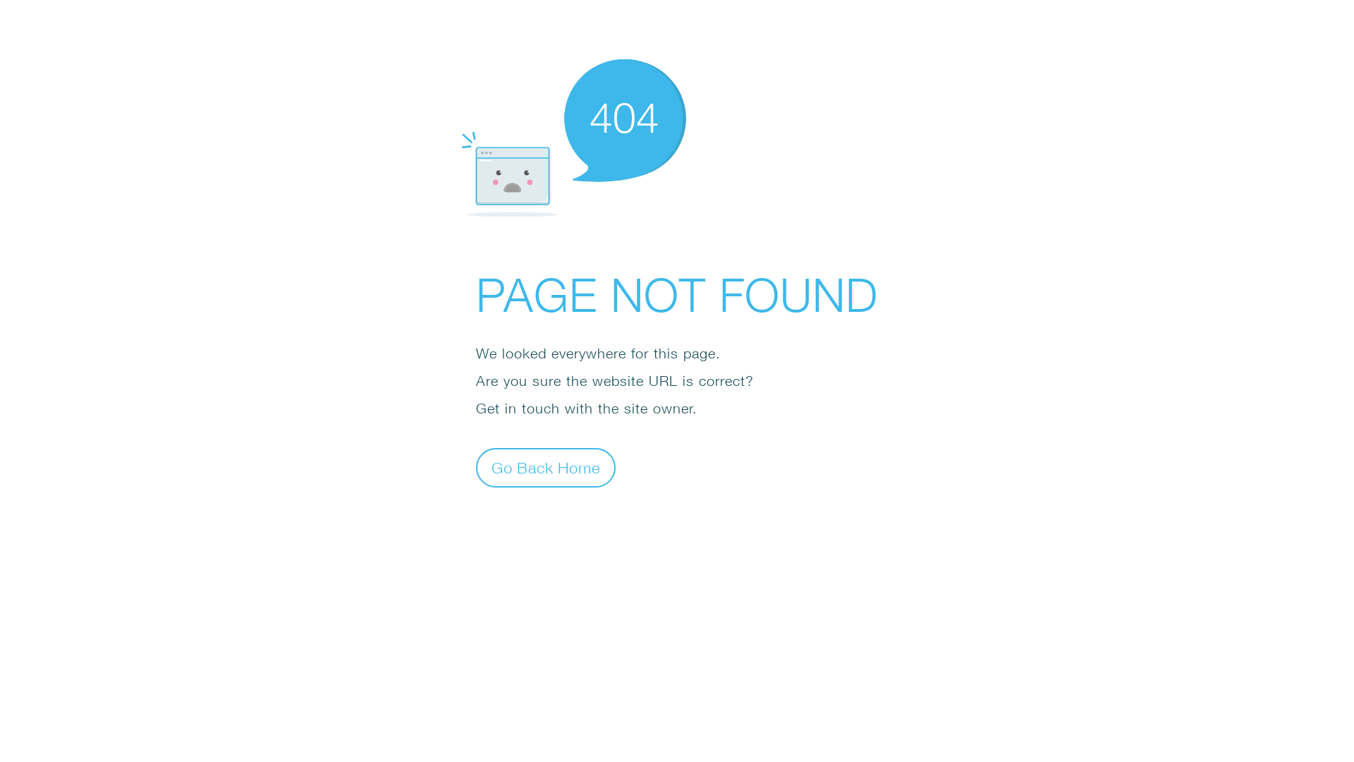 Image resolution: width=1354 pixels, height=762 pixels. What do you see at coordinates (546, 467) in the screenshot?
I see `Go Back Home` at bounding box center [546, 467].